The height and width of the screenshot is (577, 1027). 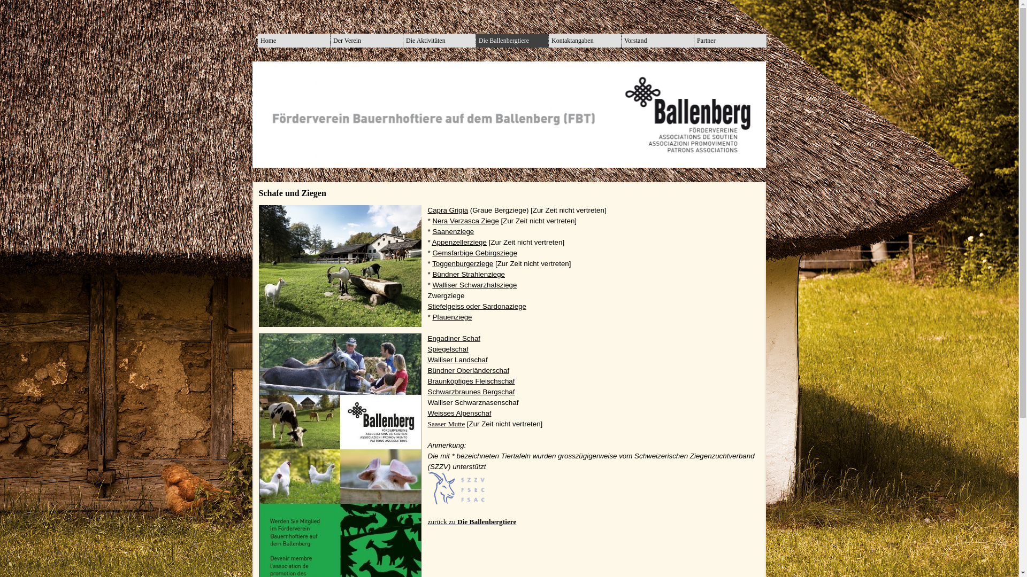 I want to click on Engadiner Schaf, so click(x=455, y=339).